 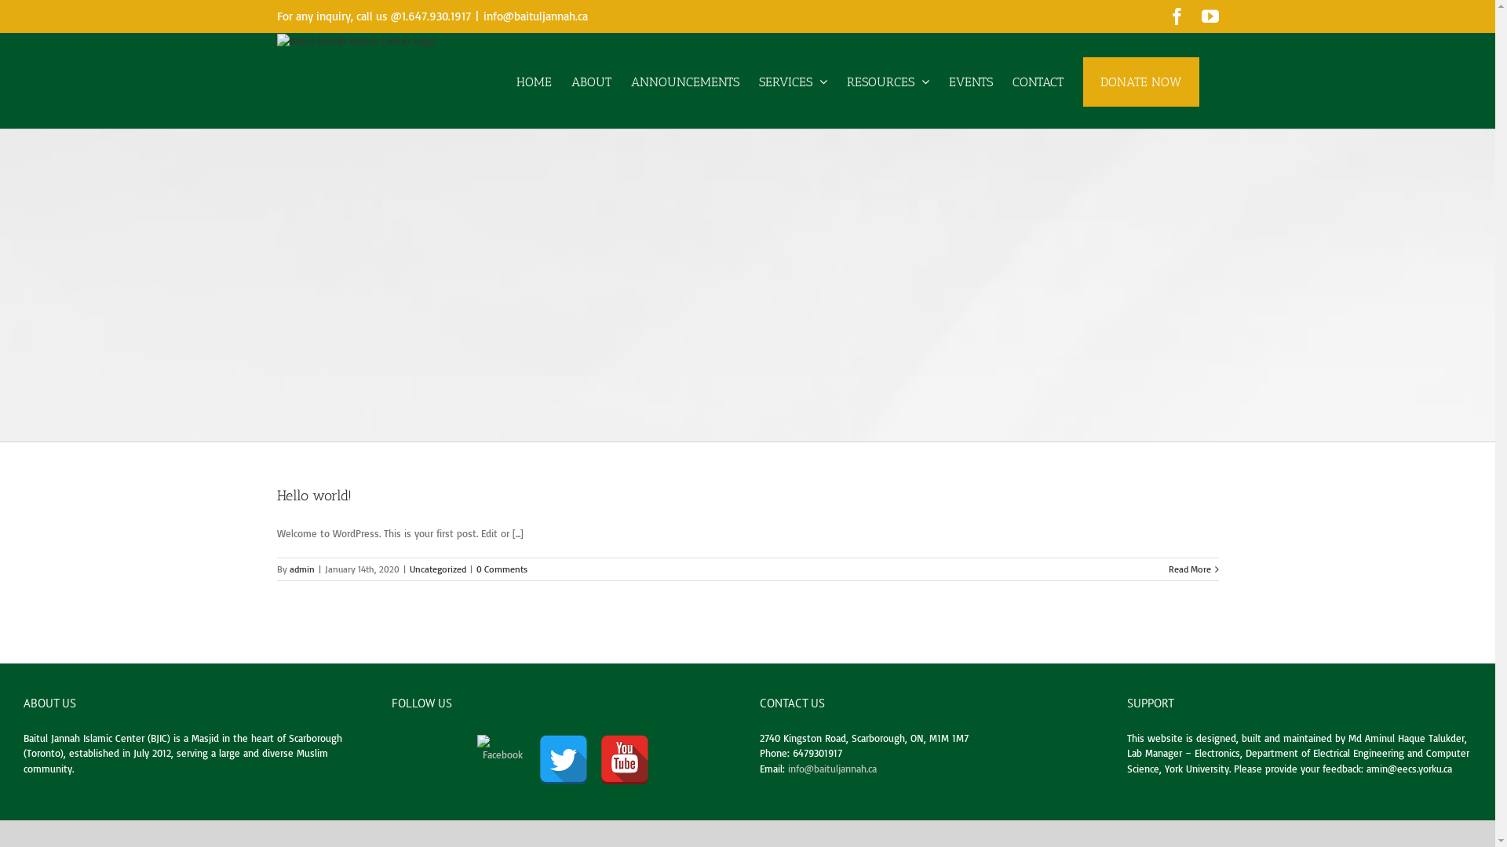 What do you see at coordinates (564, 759) in the screenshot?
I see `Twitter` at bounding box center [564, 759].